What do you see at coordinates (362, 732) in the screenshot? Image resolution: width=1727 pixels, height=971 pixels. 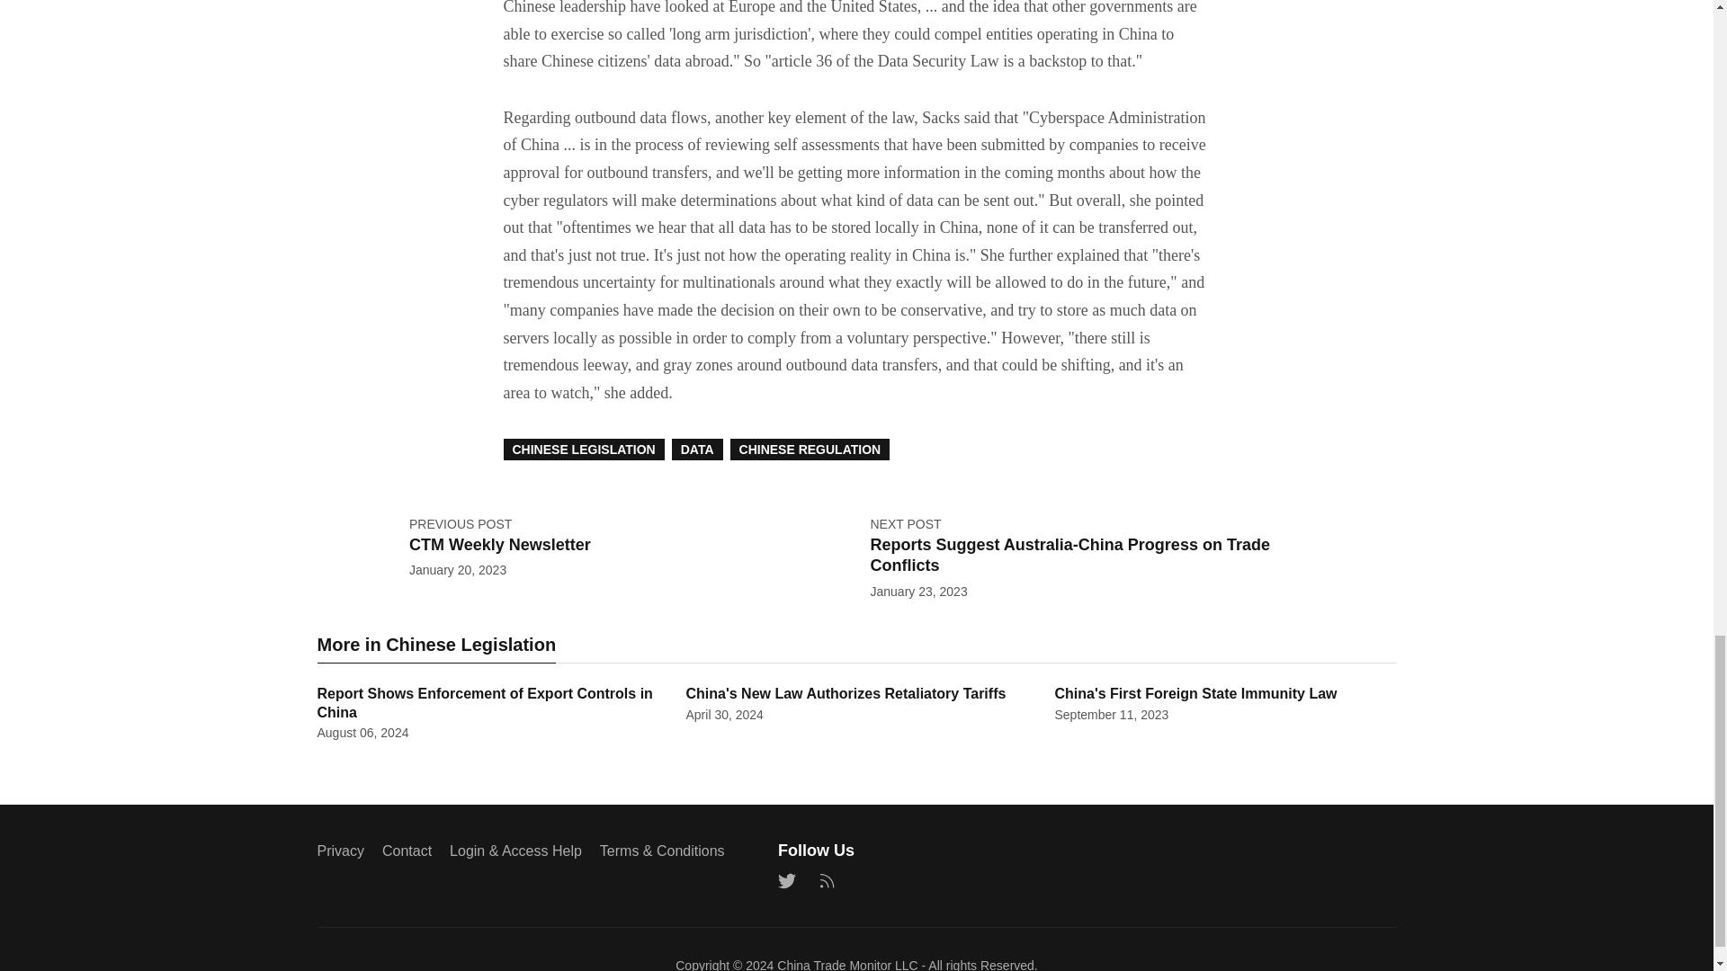 I see `06 August, 2024` at bounding box center [362, 732].